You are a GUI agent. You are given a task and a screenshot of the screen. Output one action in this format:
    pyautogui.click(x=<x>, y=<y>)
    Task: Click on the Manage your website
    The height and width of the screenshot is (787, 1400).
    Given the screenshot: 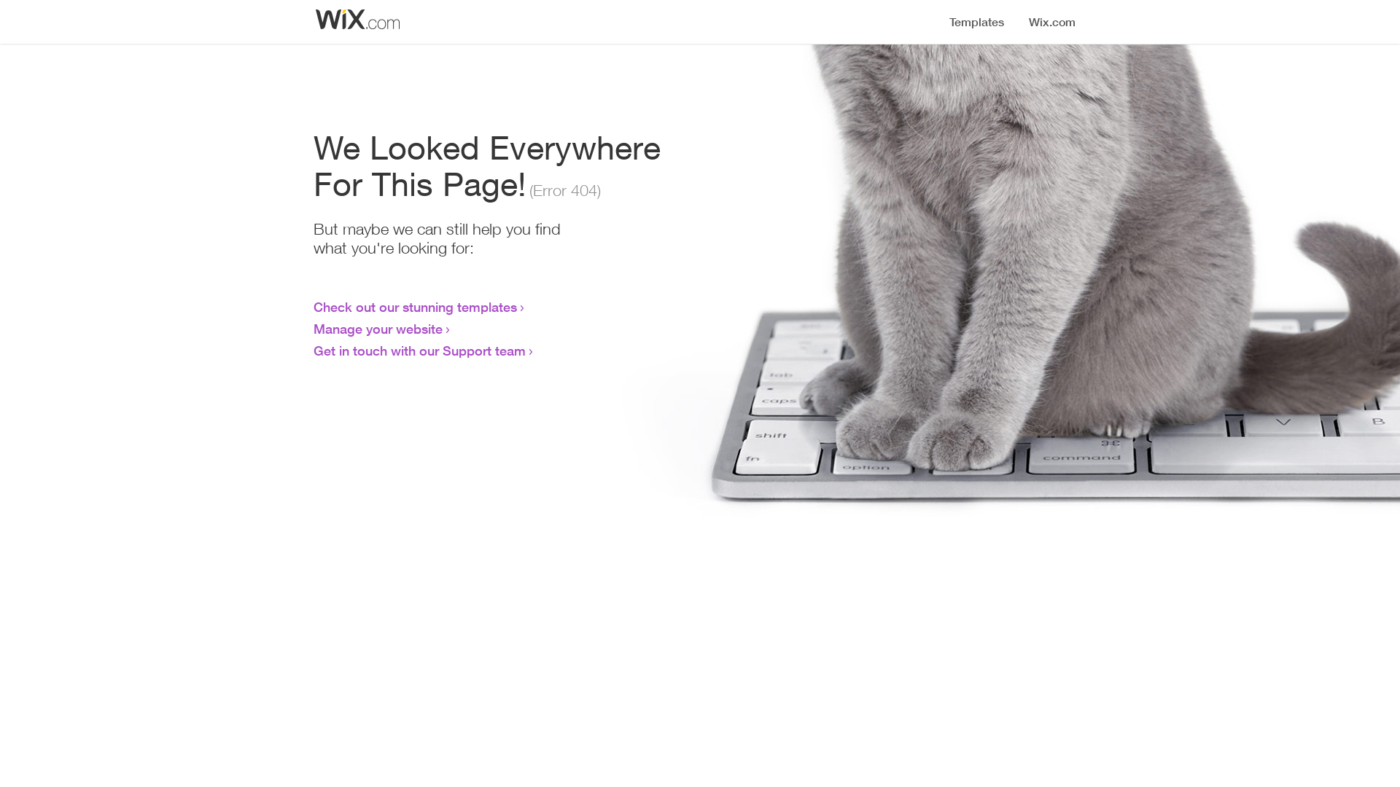 What is the action you would take?
    pyautogui.click(x=378, y=329)
    